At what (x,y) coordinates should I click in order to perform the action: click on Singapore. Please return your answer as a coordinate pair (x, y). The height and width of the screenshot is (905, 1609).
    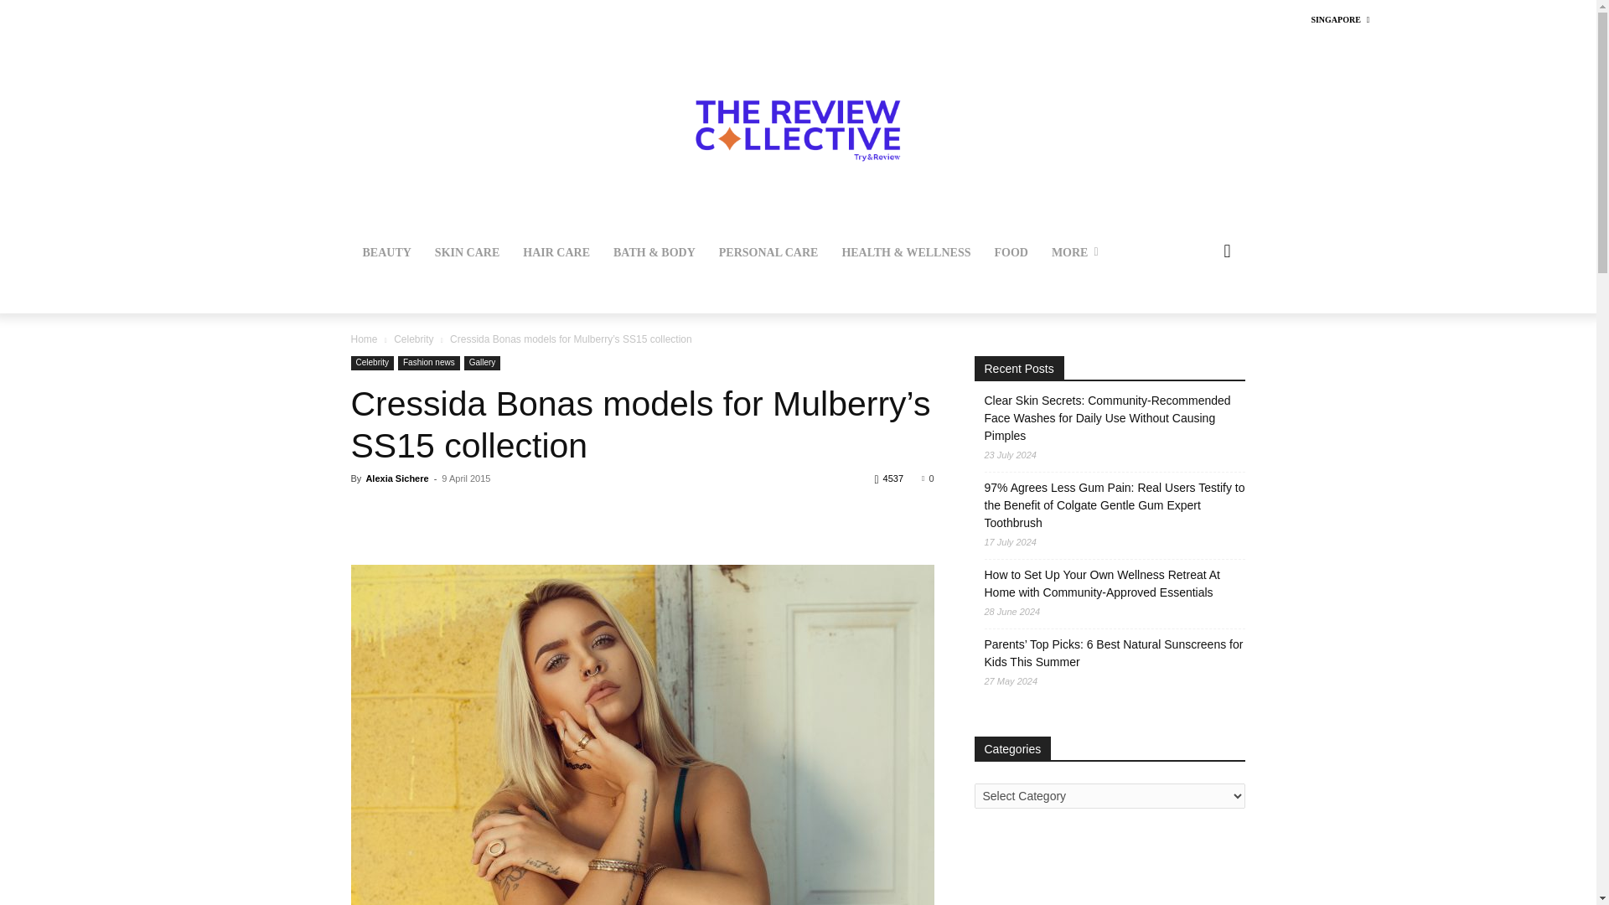
    Looking at the image, I should click on (1339, 20).